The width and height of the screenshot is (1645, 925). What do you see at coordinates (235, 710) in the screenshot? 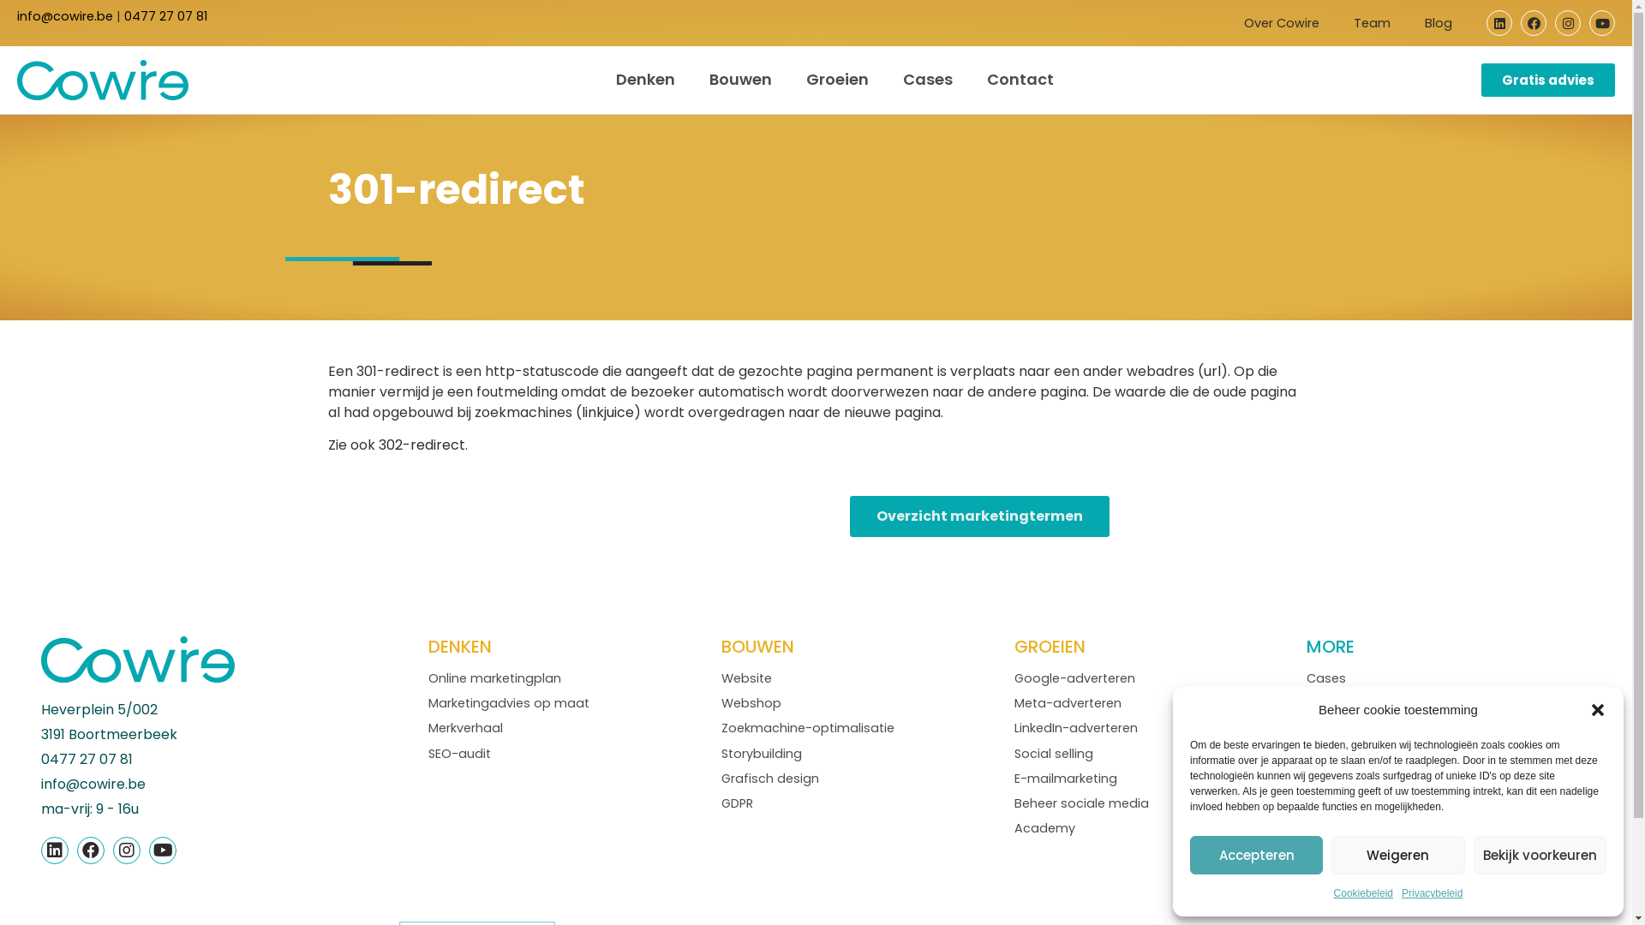
I see `Heverplein 5/002` at bounding box center [235, 710].